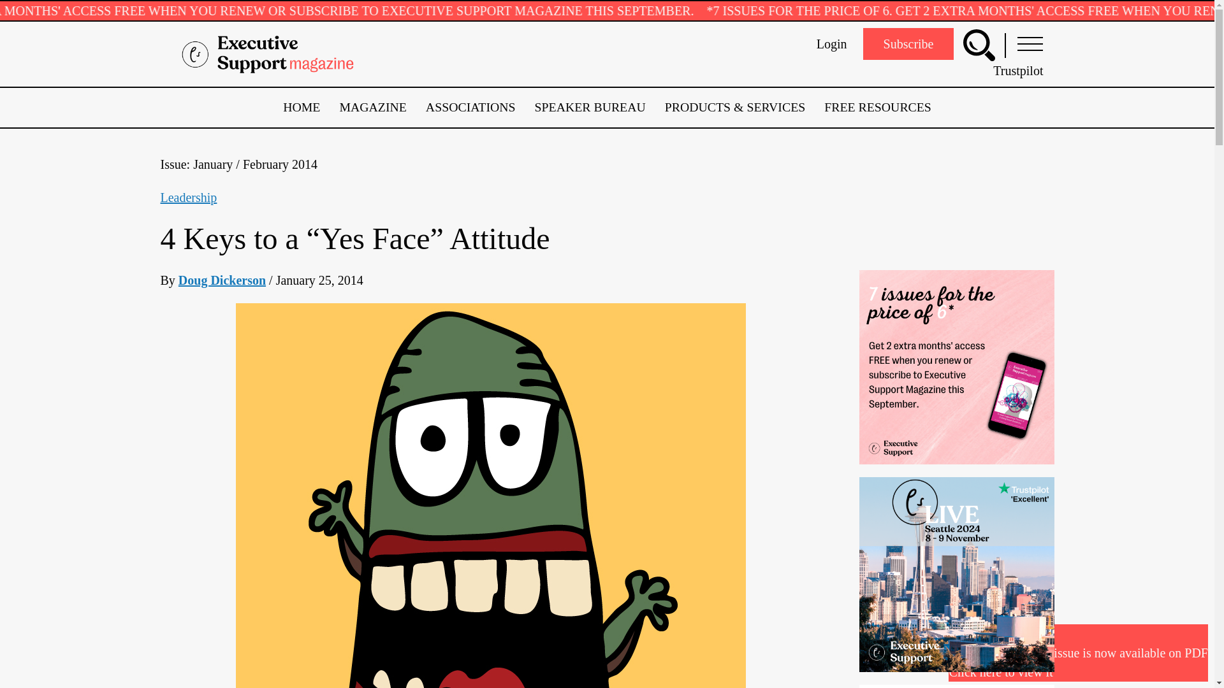  What do you see at coordinates (470, 107) in the screenshot?
I see `ASSOCIATIONS` at bounding box center [470, 107].